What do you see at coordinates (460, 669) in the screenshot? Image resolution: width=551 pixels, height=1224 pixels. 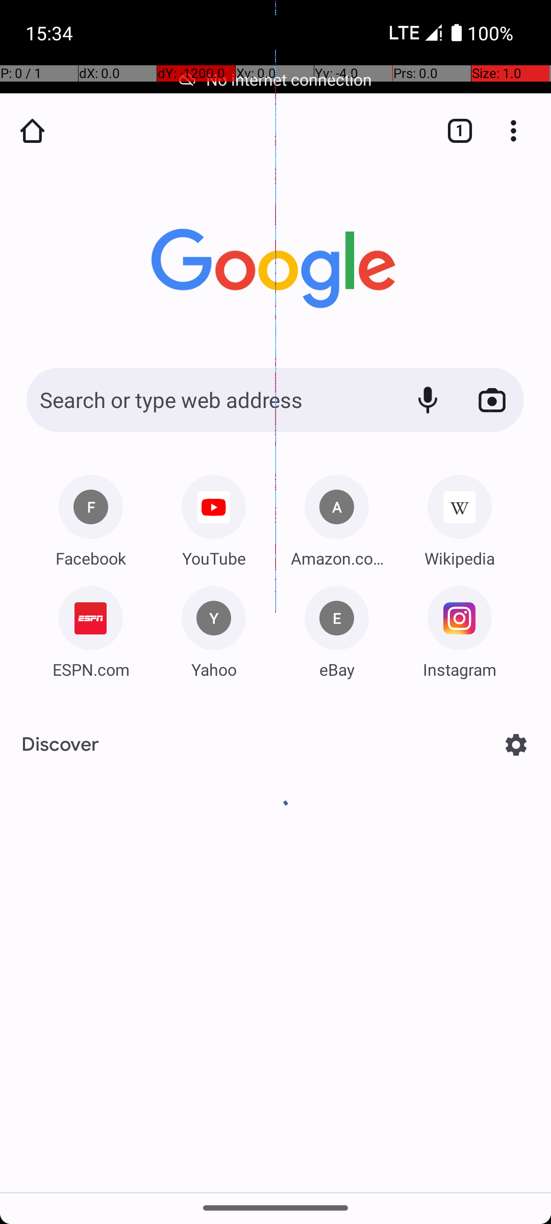 I see `Instagram` at bounding box center [460, 669].